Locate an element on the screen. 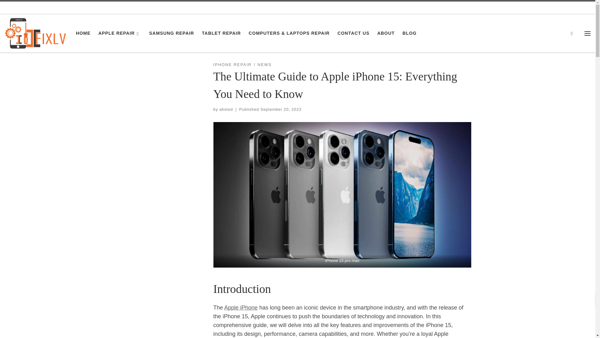 Image resolution: width=600 pixels, height=338 pixels. APPLE REPAIR is located at coordinates (119, 33).